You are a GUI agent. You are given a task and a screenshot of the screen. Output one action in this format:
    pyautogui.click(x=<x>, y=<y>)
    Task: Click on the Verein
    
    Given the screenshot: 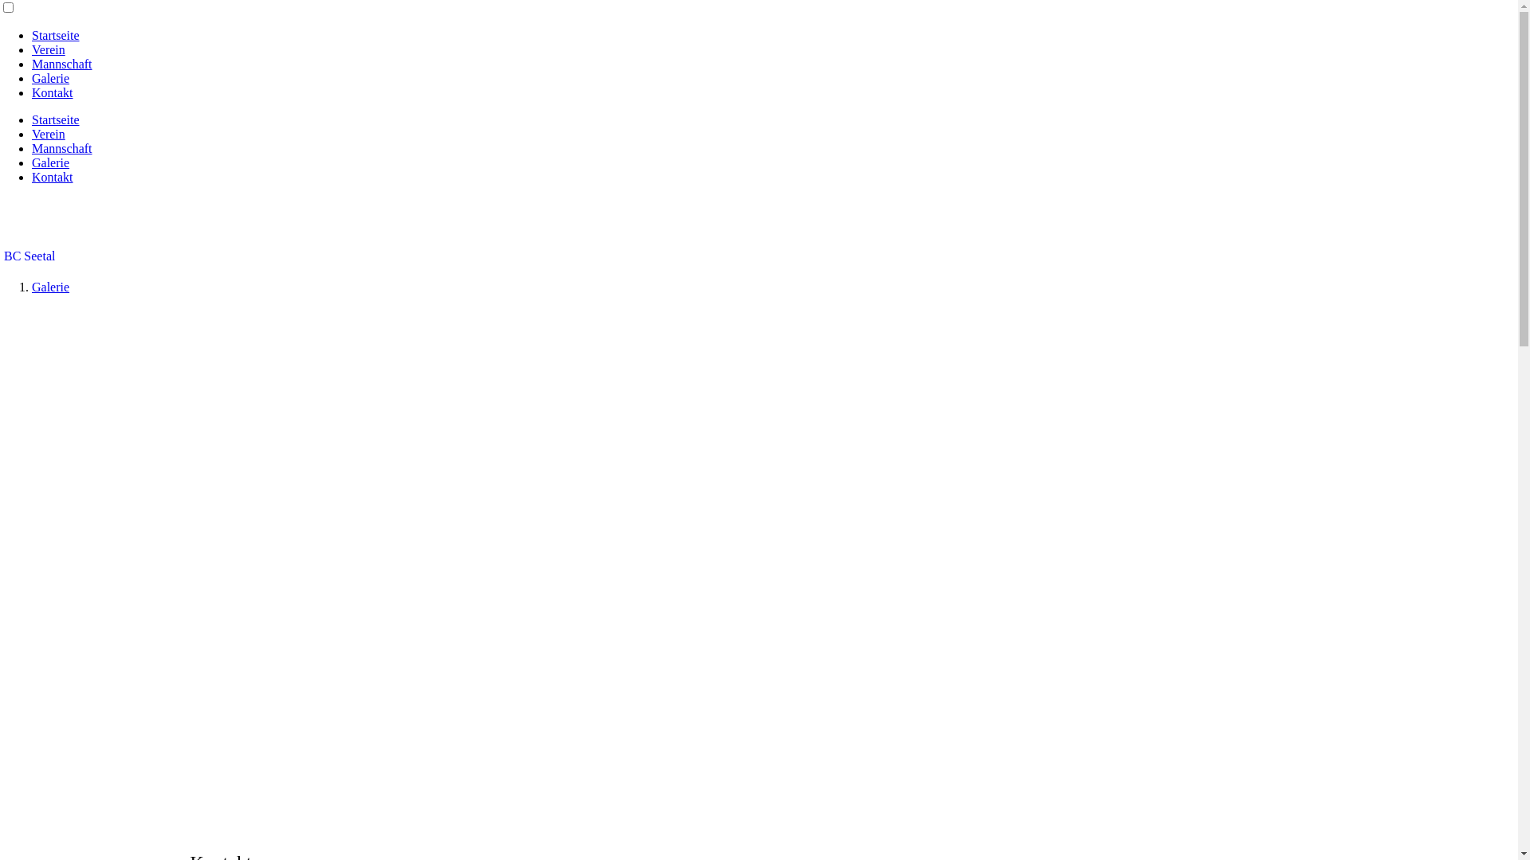 What is the action you would take?
    pyautogui.click(x=49, y=49)
    